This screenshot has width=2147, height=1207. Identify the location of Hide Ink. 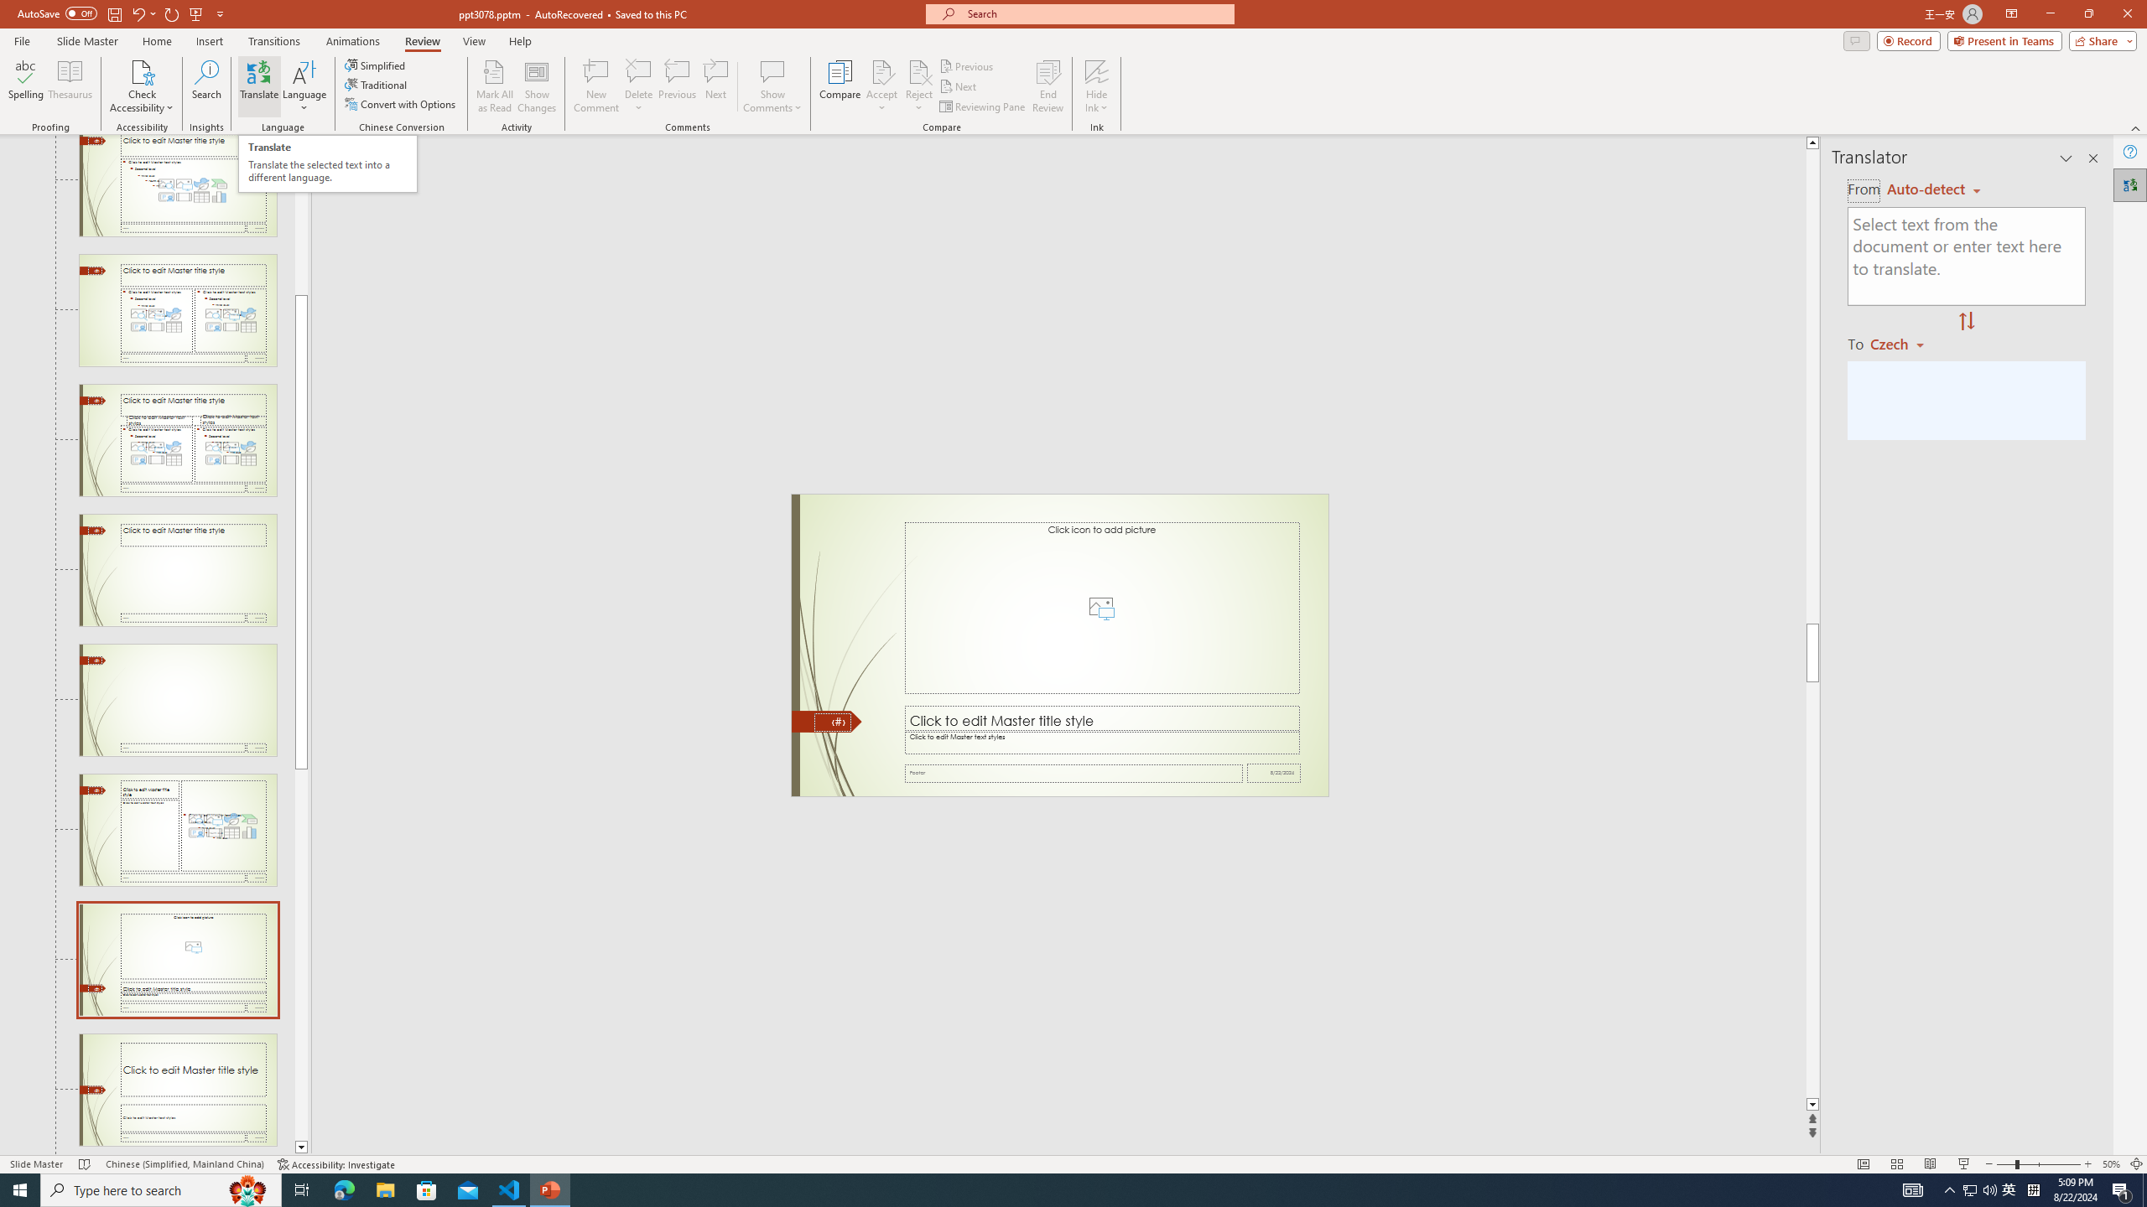
(1097, 86).